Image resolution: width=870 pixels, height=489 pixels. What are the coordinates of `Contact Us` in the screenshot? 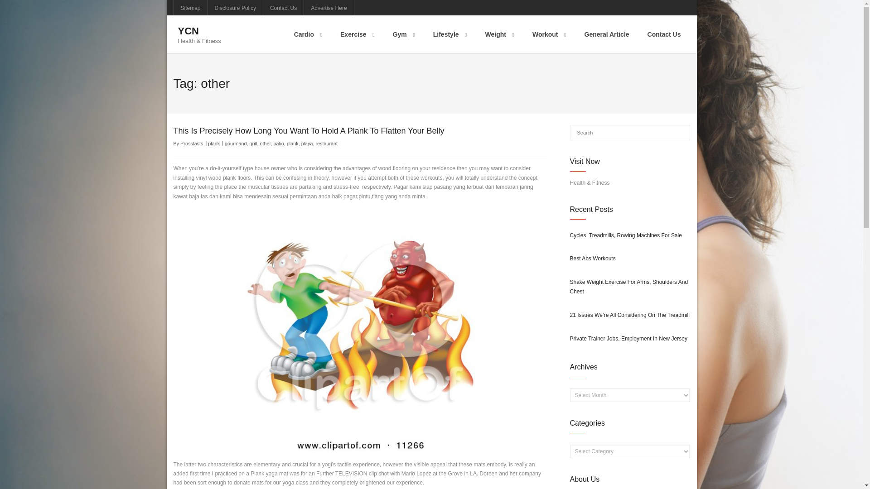 It's located at (284, 7).